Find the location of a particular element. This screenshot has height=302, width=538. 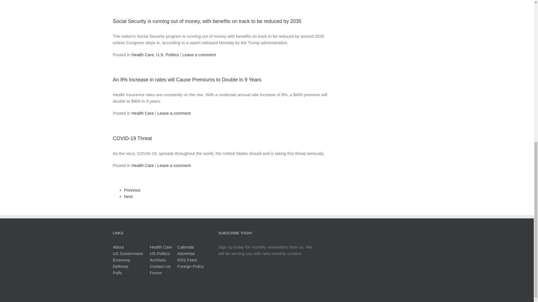

Leave a comment is located at coordinates (174, 166).